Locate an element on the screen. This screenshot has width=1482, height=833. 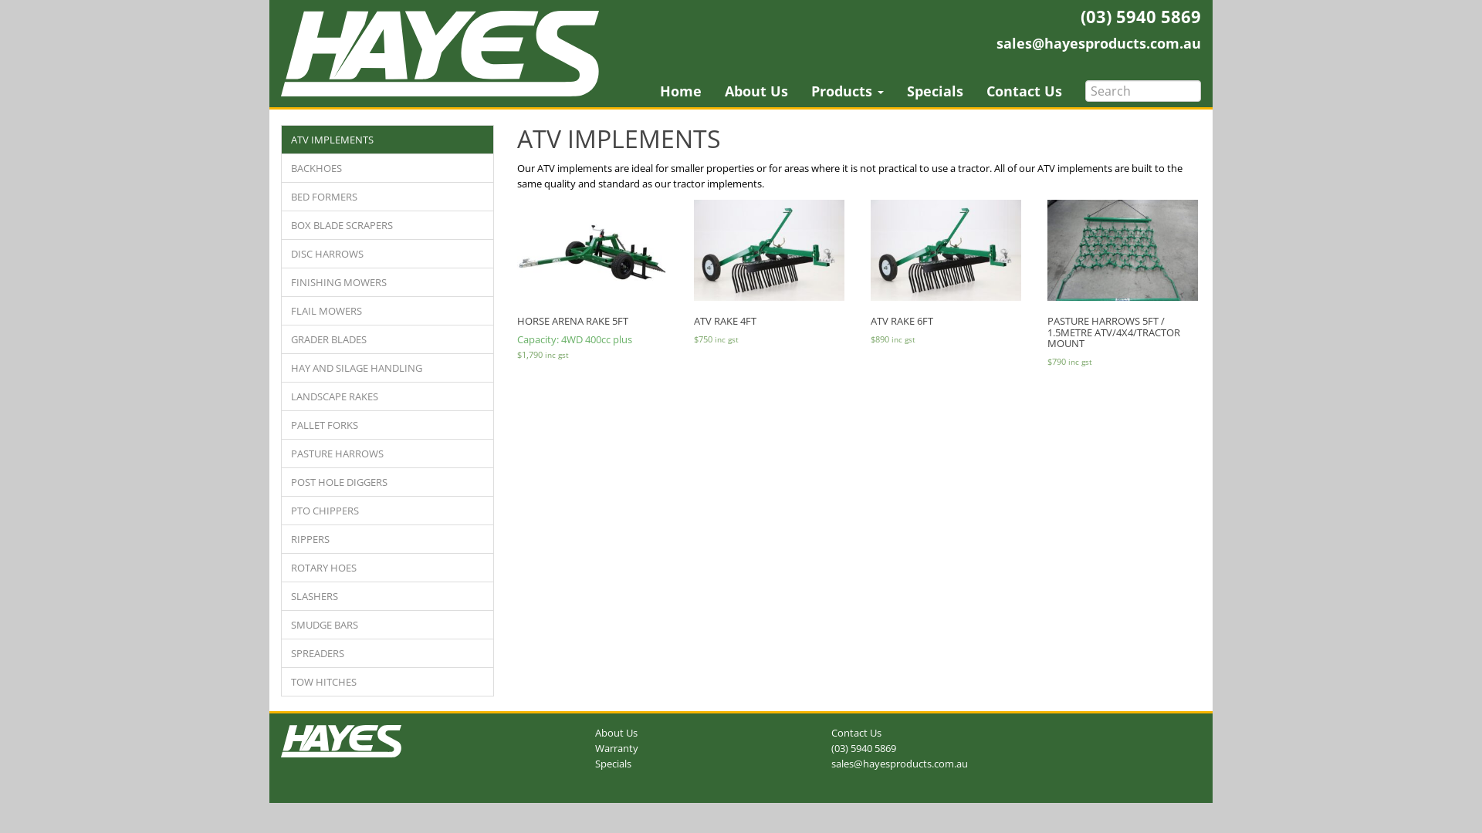
PTO CHIPPERS is located at coordinates (387, 511).